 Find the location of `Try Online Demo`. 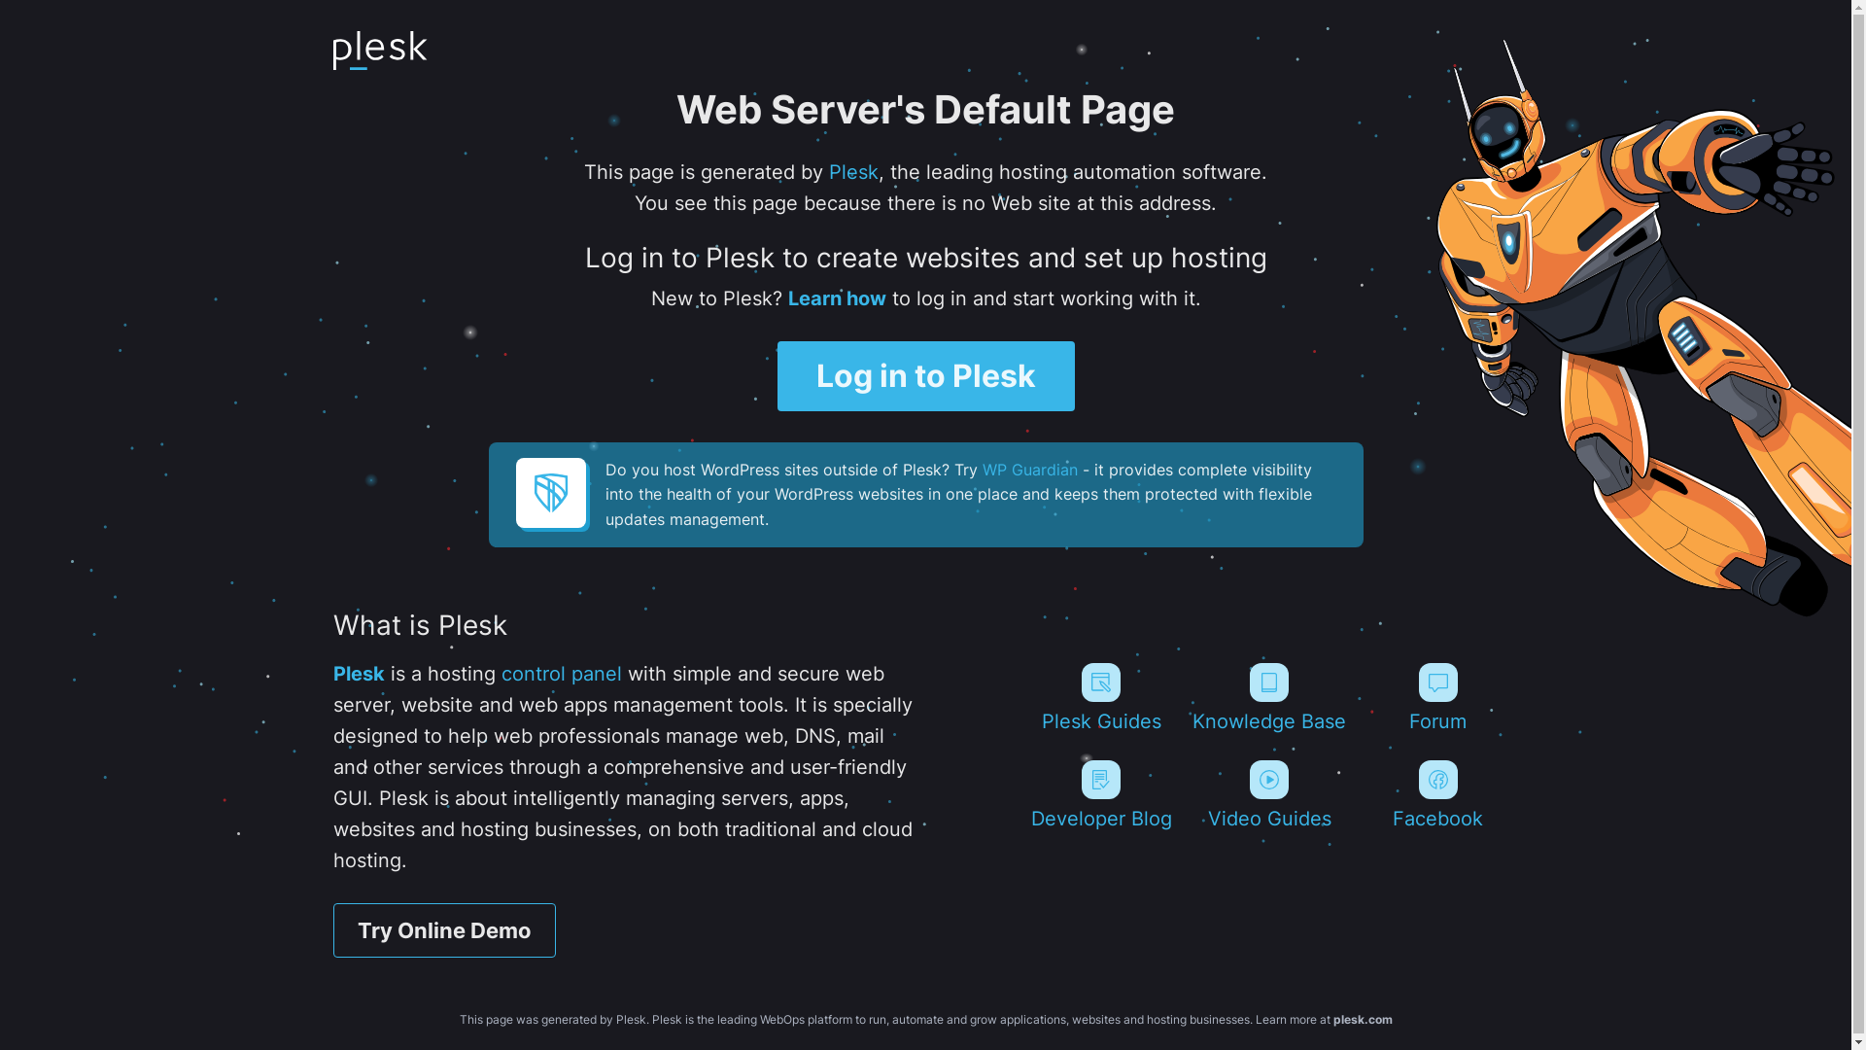

Try Online Demo is located at coordinates (443, 930).